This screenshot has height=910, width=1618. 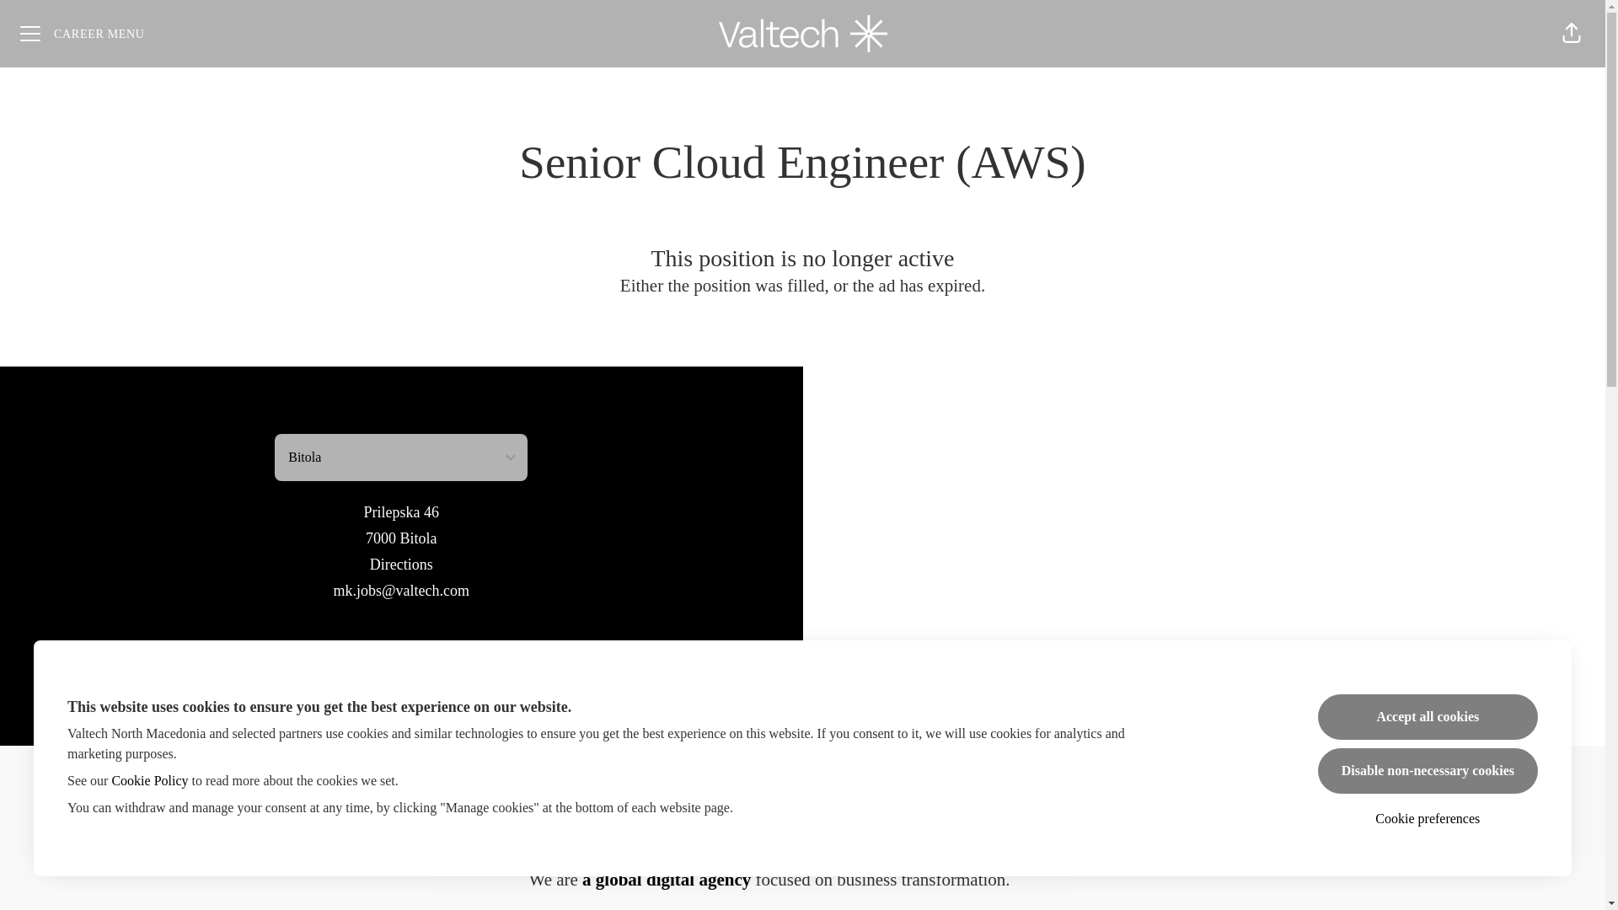 I want to click on CAREER MENU, so click(x=83, y=34).